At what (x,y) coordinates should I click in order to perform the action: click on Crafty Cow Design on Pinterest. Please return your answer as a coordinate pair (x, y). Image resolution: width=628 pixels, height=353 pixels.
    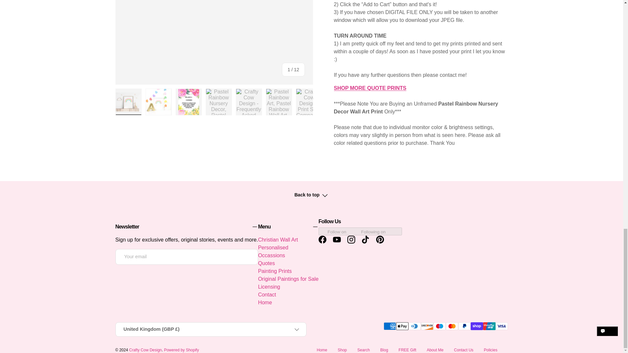
    Looking at the image, I should click on (380, 239).